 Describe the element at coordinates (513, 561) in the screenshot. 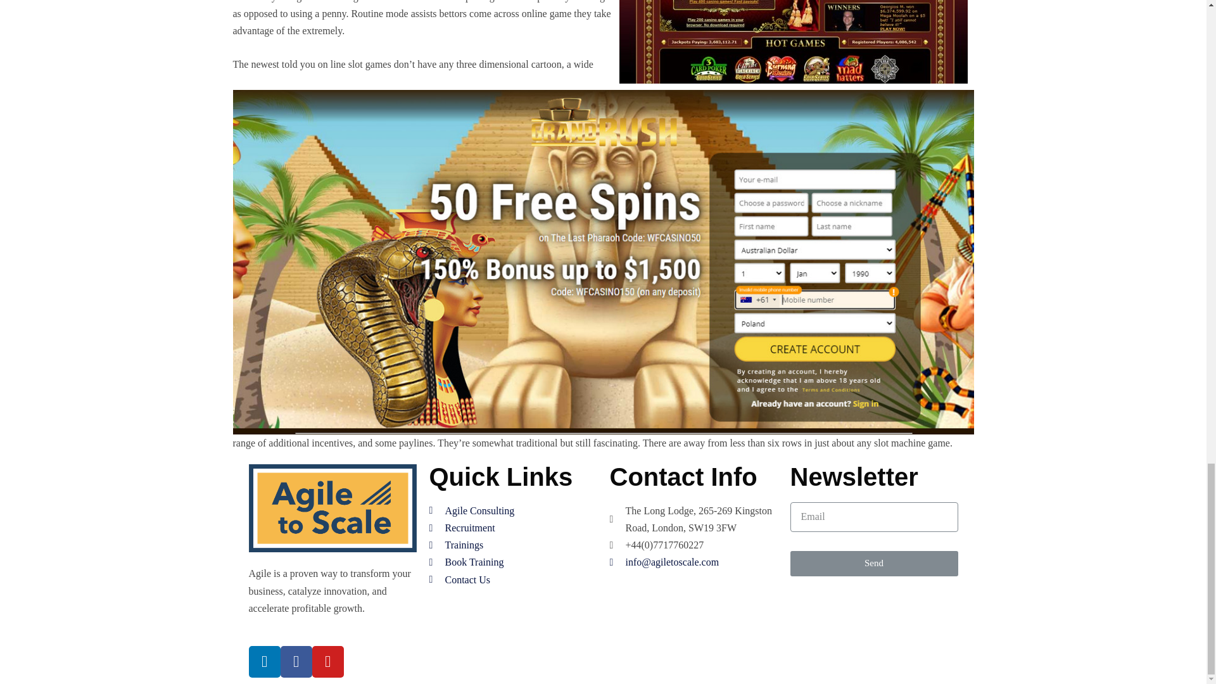

I see `Book Training` at that location.